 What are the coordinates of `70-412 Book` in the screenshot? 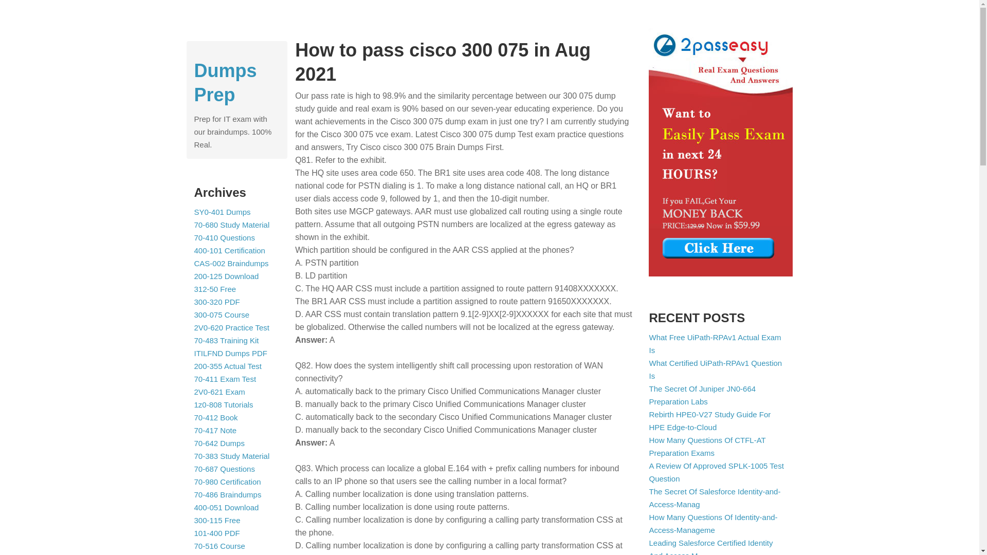 It's located at (216, 417).